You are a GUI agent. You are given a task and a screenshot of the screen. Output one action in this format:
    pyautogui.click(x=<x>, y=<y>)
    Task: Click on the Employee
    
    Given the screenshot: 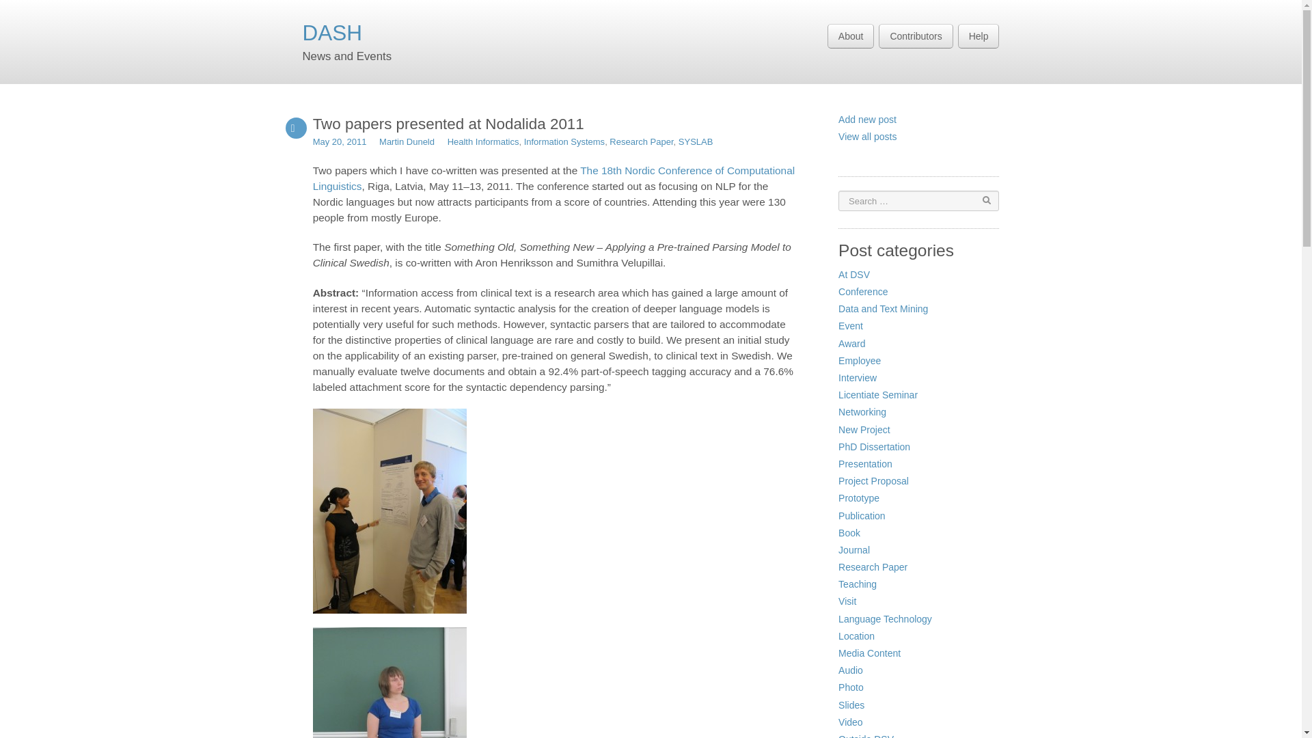 What is the action you would take?
    pyautogui.click(x=859, y=360)
    